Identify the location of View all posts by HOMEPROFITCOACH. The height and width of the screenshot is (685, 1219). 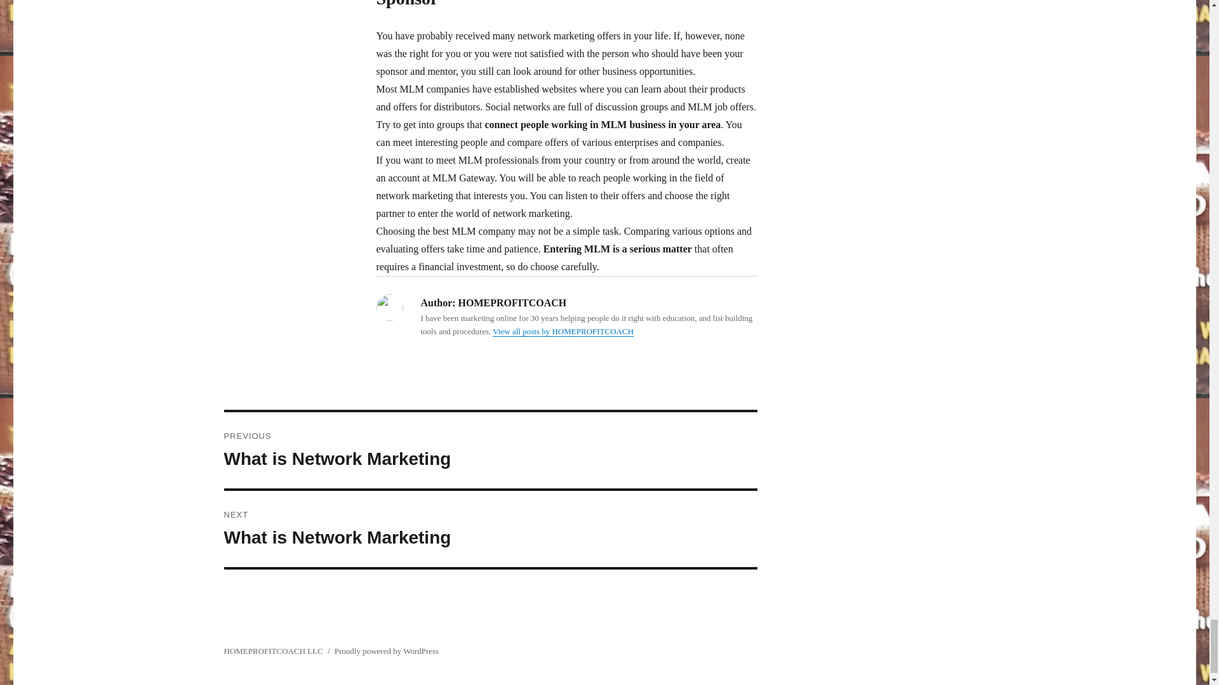
(490, 529).